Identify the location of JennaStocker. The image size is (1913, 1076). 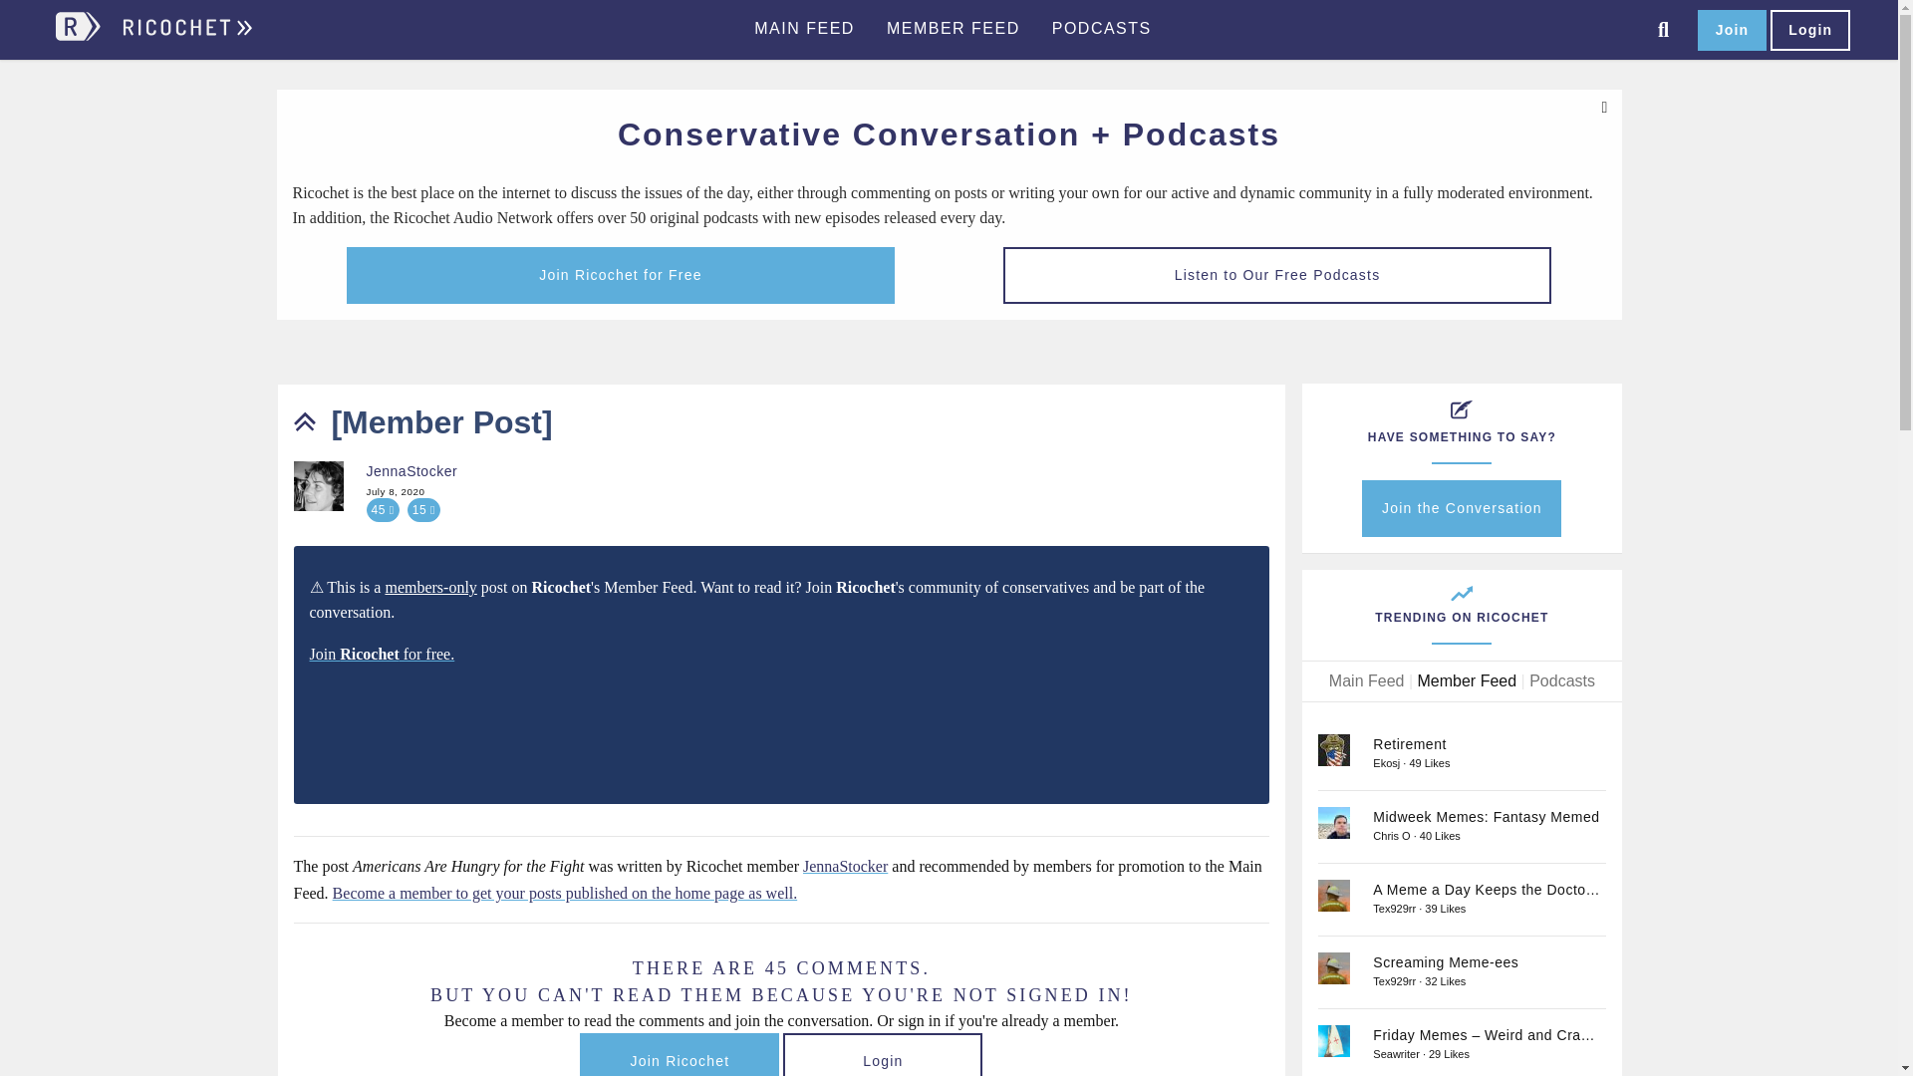
(317, 486).